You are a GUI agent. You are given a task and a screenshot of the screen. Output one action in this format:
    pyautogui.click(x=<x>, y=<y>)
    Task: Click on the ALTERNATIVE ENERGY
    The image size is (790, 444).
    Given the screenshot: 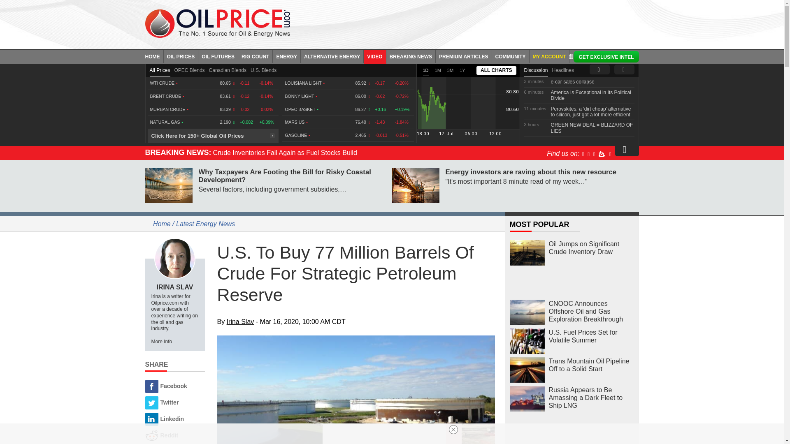 What is the action you would take?
    pyautogui.click(x=332, y=56)
    